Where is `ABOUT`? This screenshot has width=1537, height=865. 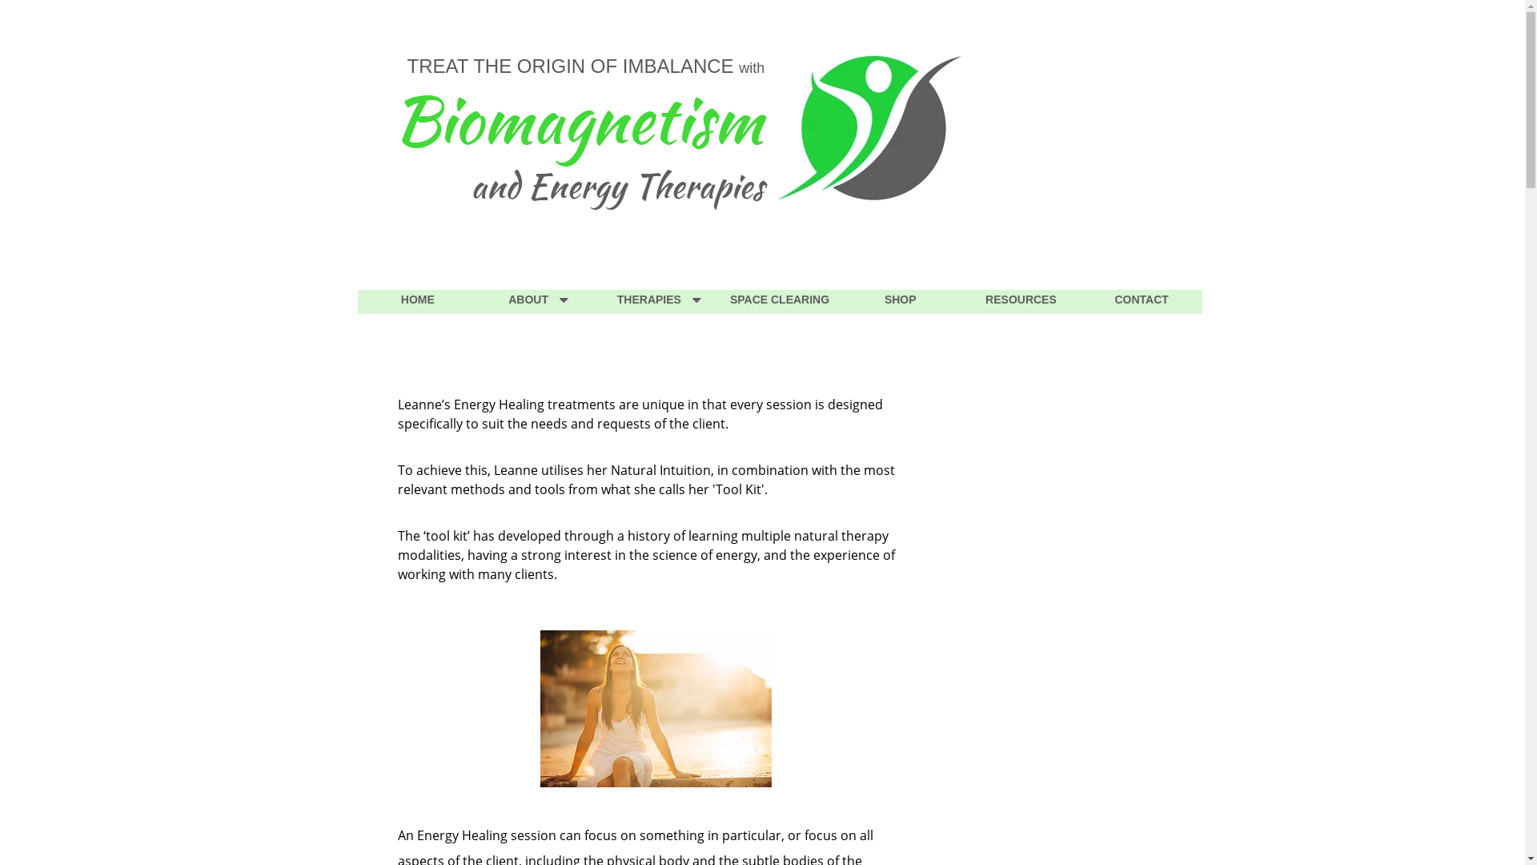 ABOUT is located at coordinates (538, 302).